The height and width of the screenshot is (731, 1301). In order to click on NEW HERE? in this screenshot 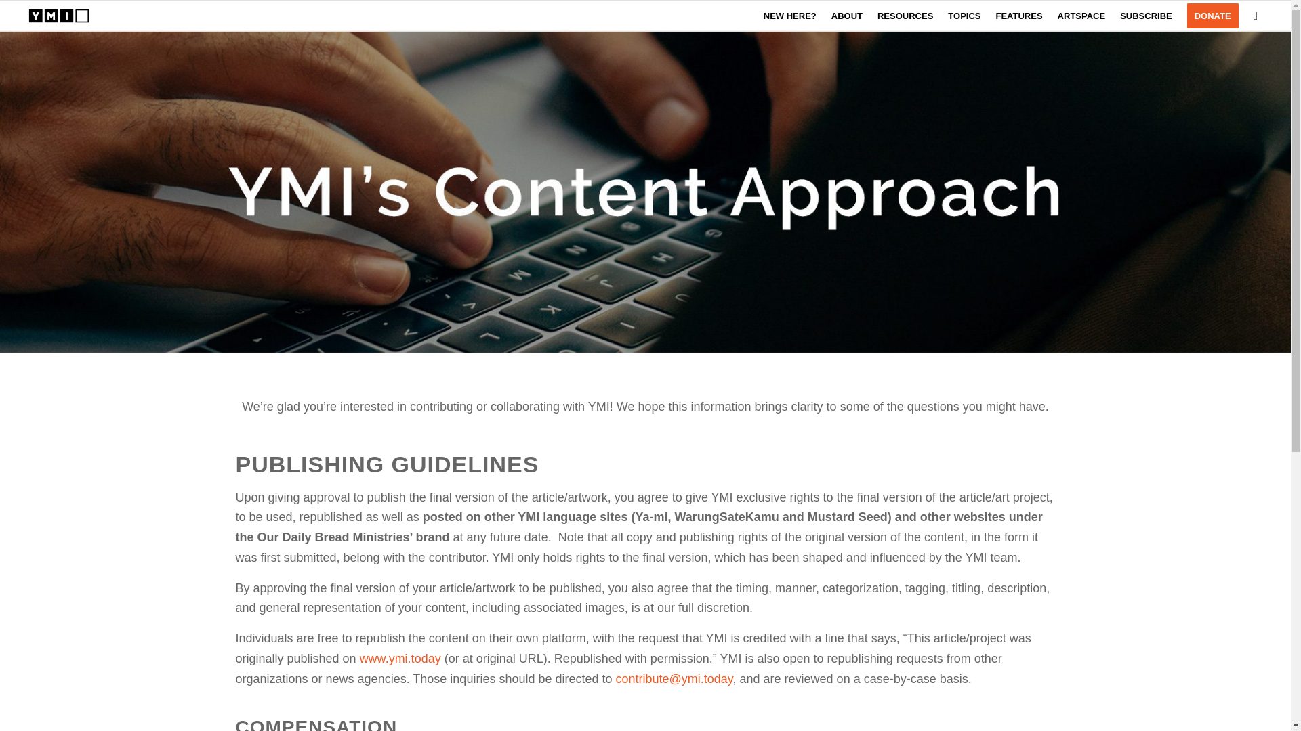, I will do `click(789, 16)`.